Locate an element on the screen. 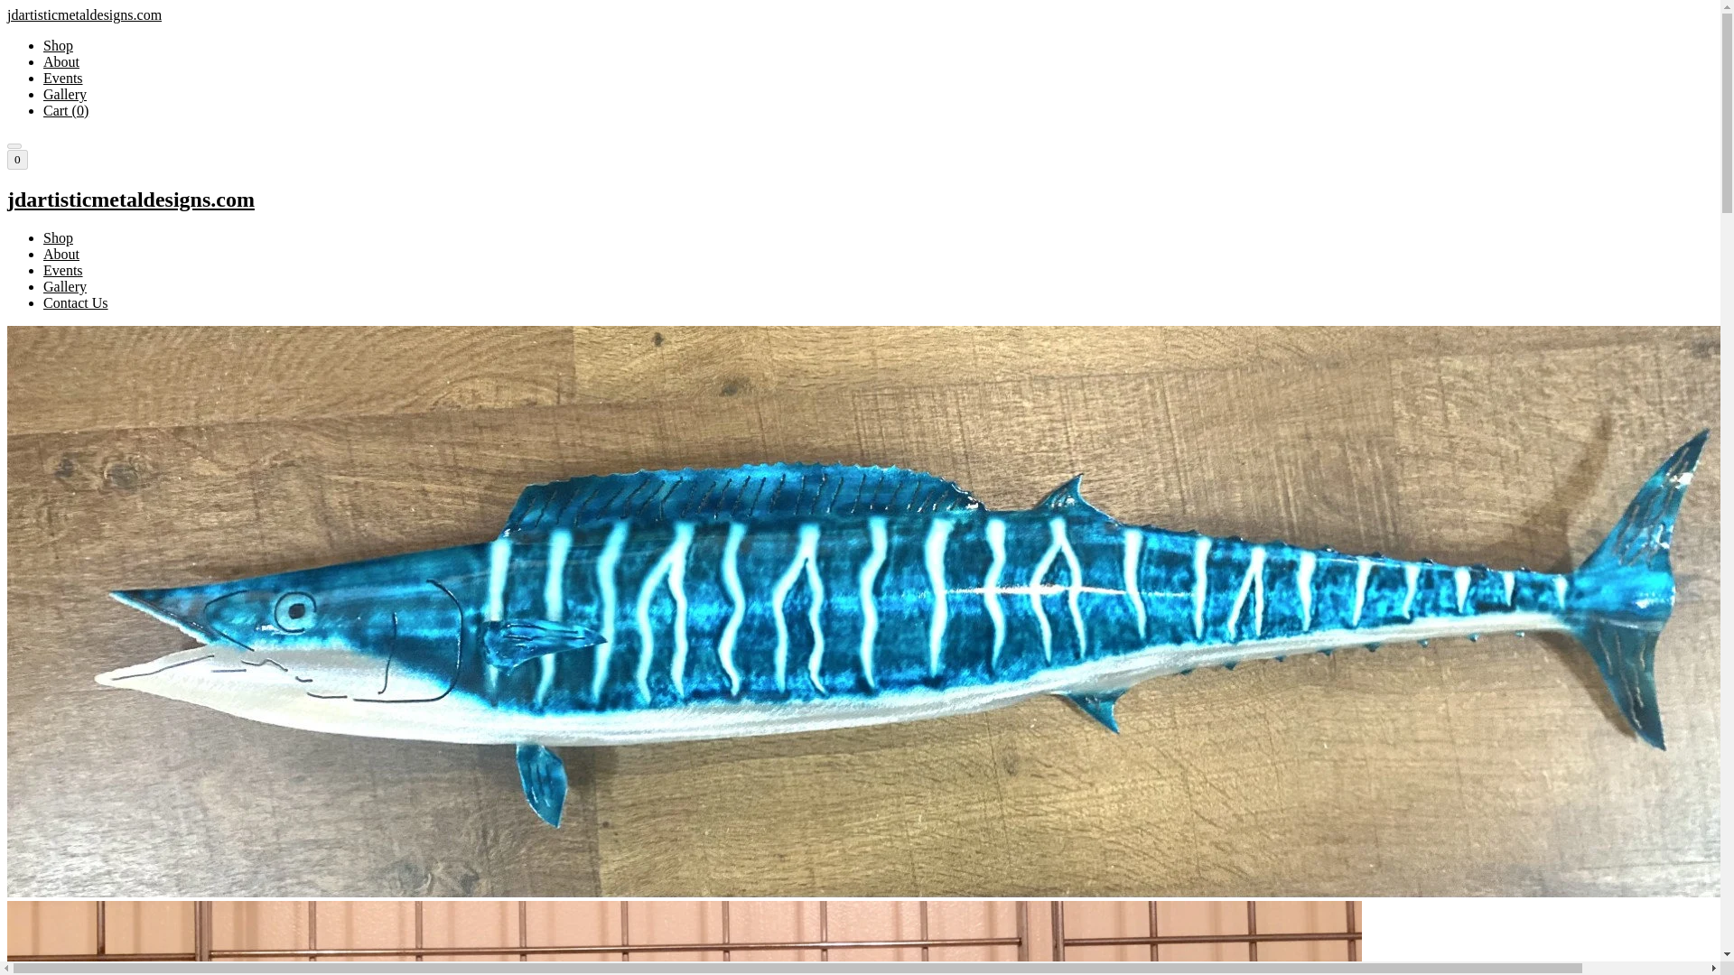 The width and height of the screenshot is (1734, 975). 0 is located at coordinates (16, 159).